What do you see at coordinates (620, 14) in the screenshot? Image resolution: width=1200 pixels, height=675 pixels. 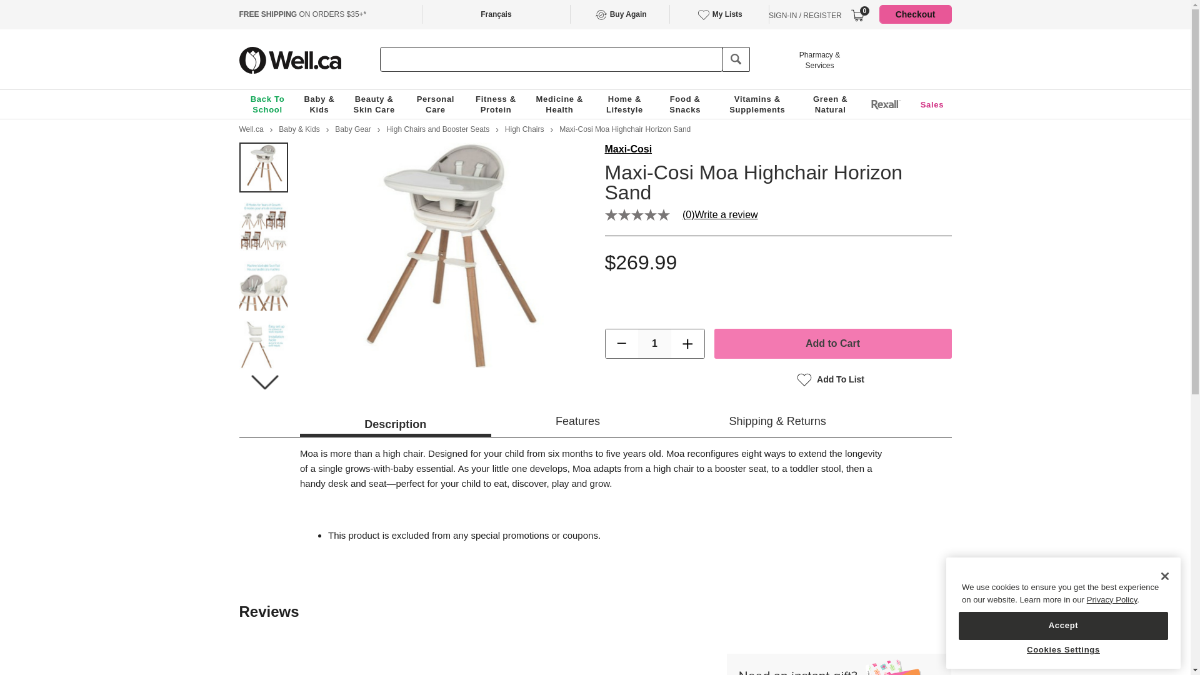 I see `Buy Again` at bounding box center [620, 14].